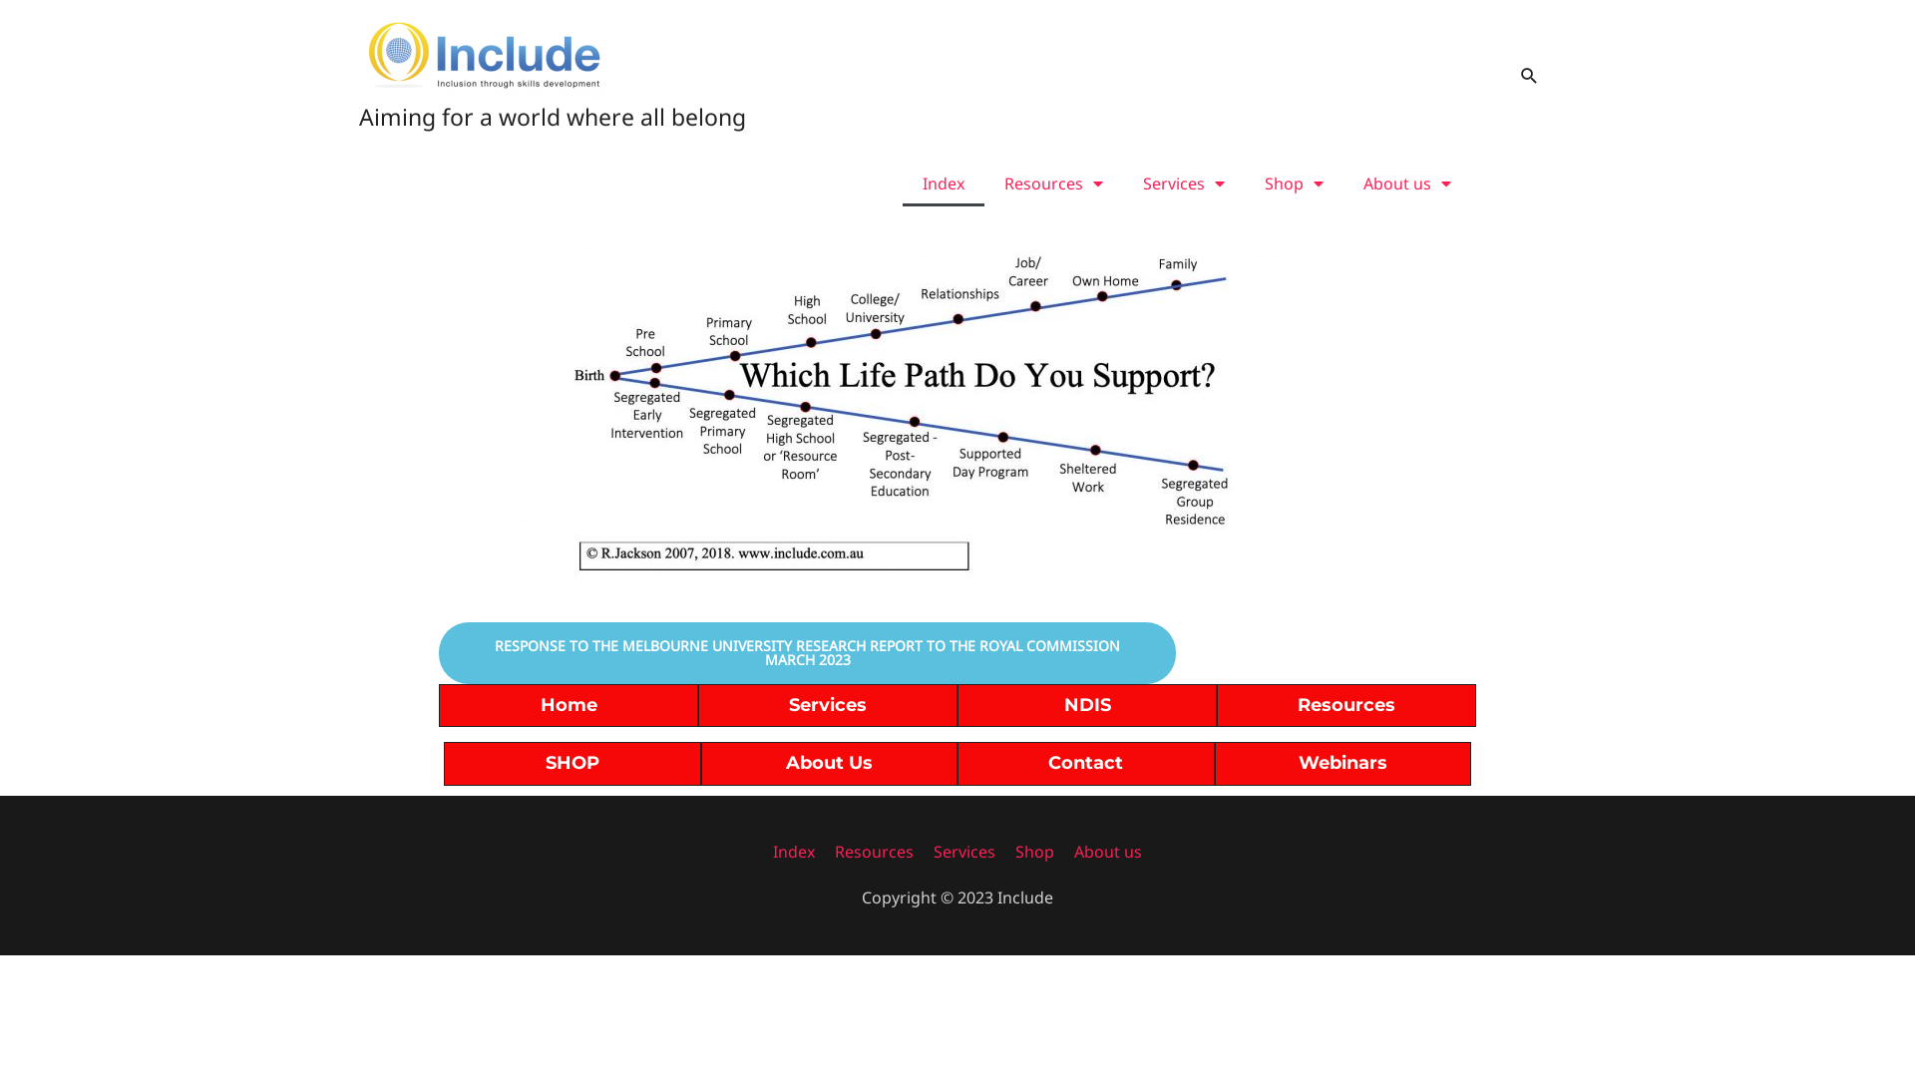 Image resolution: width=1915 pixels, height=1077 pixels. What do you see at coordinates (1295, 182) in the screenshot?
I see `Shop` at bounding box center [1295, 182].